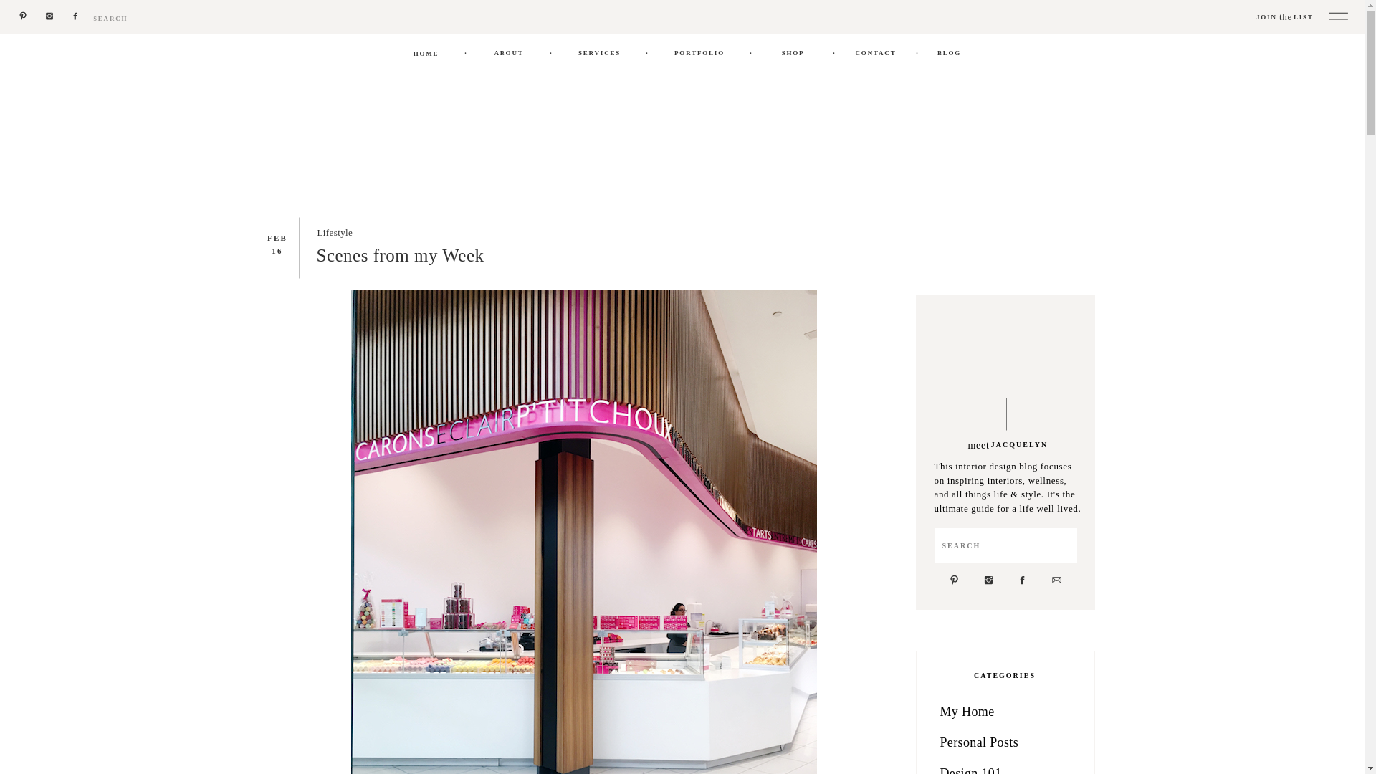 The height and width of the screenshot is (774, 1376). I want to click on SHOP, so click(793, 53).